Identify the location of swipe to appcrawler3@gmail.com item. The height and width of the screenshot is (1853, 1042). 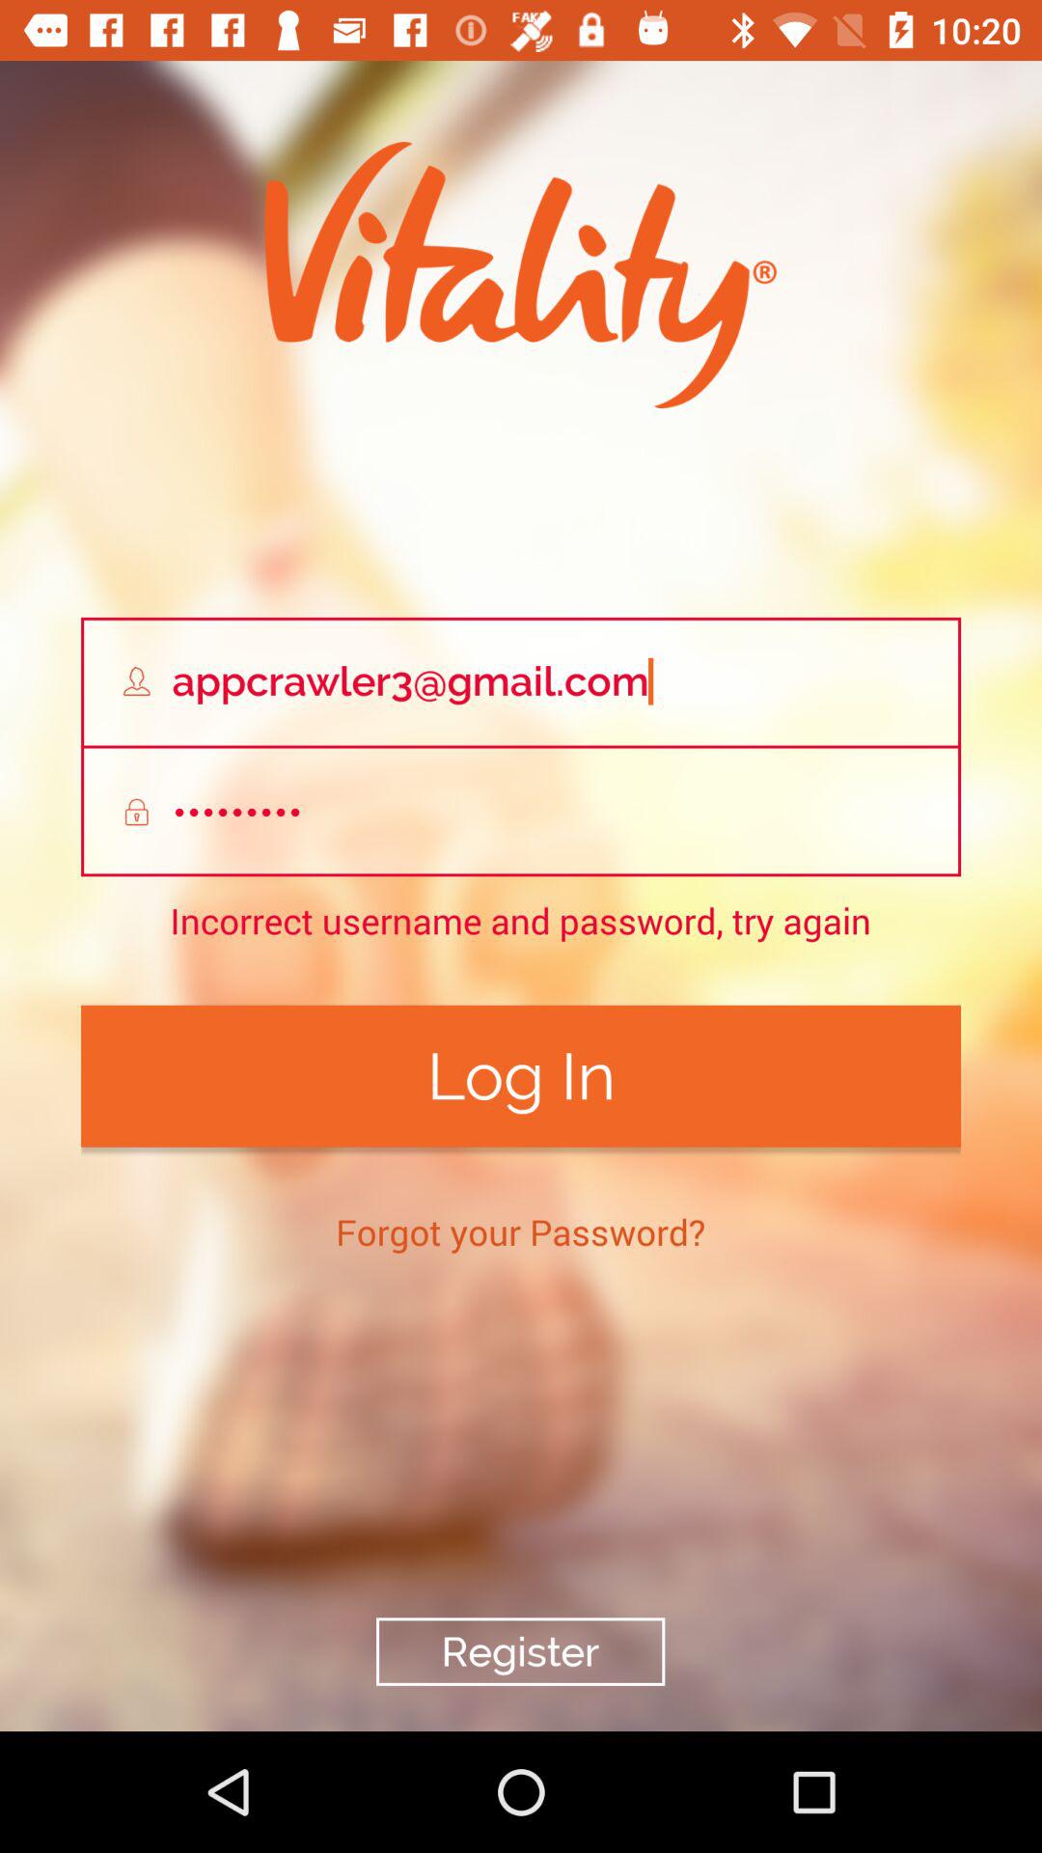
(521, 681).